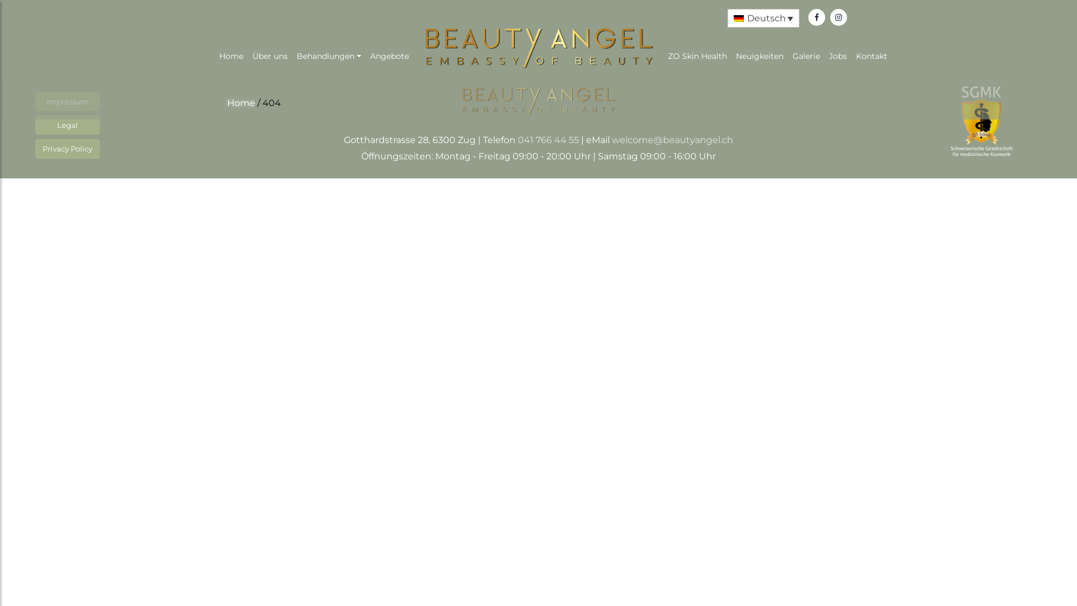  Describe the element at coordinates (872, 56) in the screenshot. I see `Kontakt` at that location.